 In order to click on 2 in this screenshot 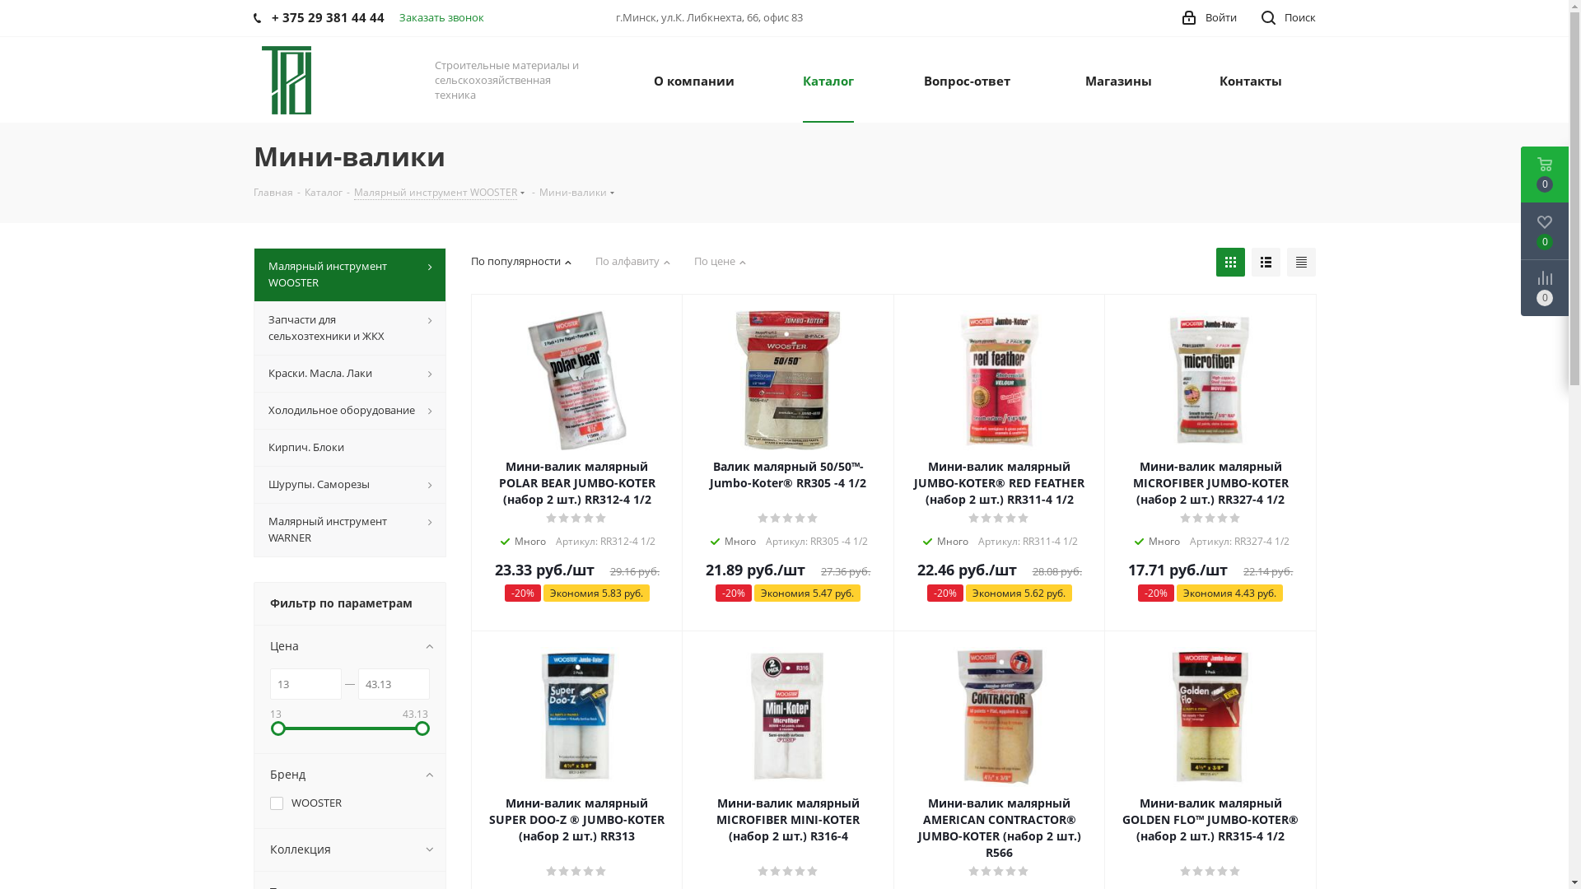, I will do `click(776, 519)`.